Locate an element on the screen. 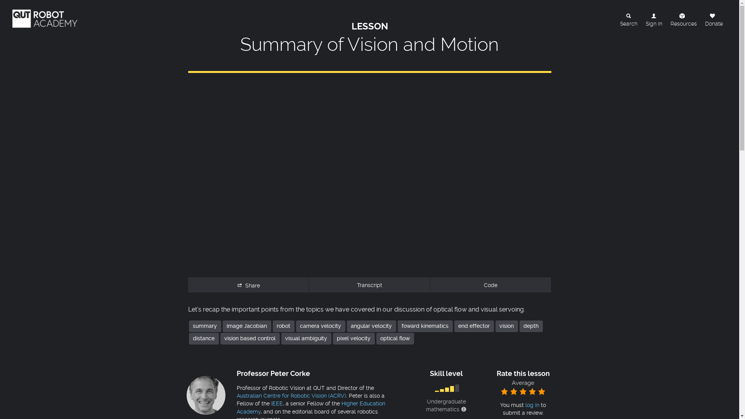  Search is located at coordinates (629, 19).